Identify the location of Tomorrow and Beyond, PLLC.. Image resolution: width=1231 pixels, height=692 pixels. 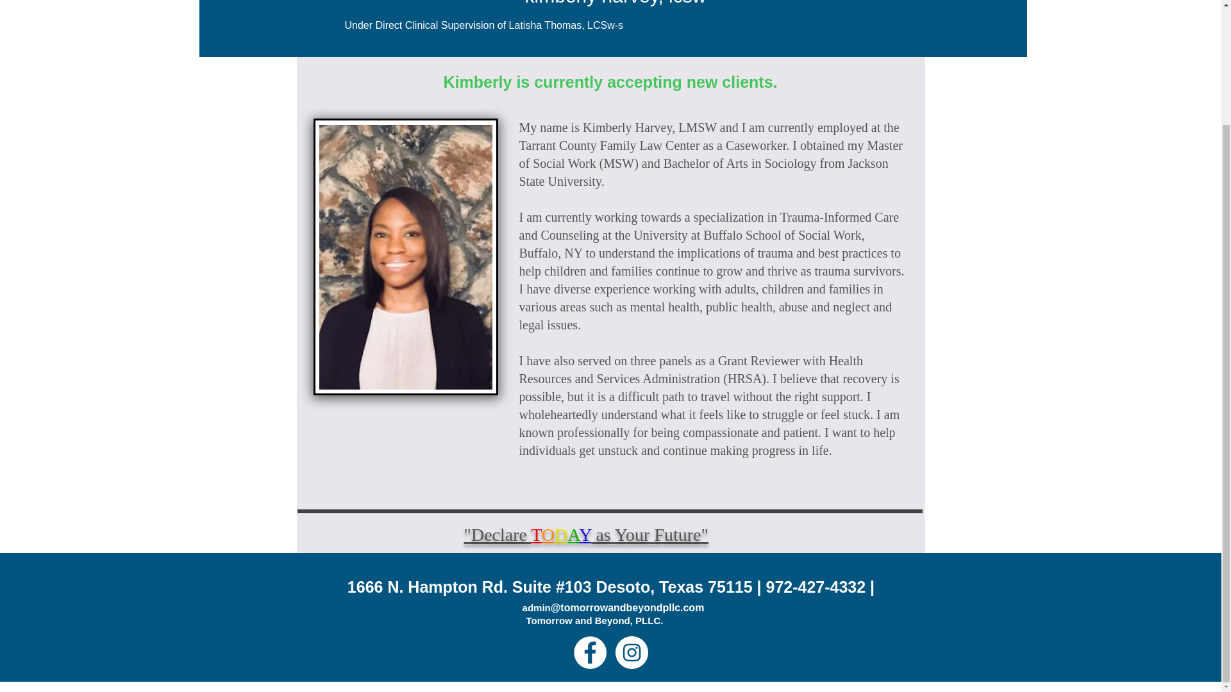
(594, 620).